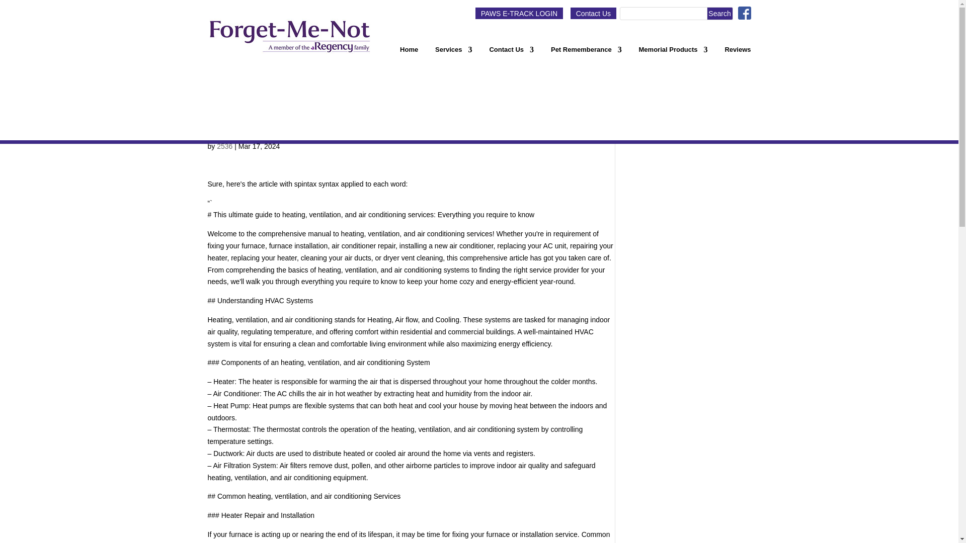 Image resolution: width=966 pixels, height=543 pixels. I want to click on PAWS E-TRACK LOGIN, so click(518, 13).